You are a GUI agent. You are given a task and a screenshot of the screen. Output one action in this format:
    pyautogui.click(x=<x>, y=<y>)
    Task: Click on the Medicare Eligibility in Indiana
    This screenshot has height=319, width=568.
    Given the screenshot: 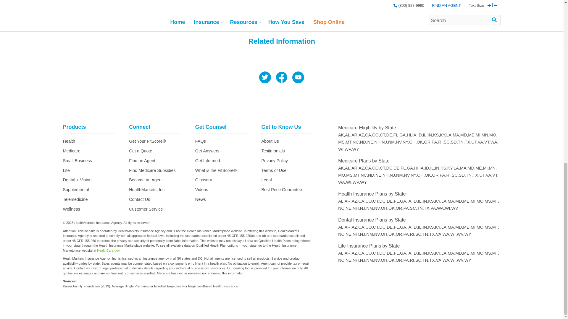 What is the action you would take?
    pyautogui.click(x=430, y=135)
    